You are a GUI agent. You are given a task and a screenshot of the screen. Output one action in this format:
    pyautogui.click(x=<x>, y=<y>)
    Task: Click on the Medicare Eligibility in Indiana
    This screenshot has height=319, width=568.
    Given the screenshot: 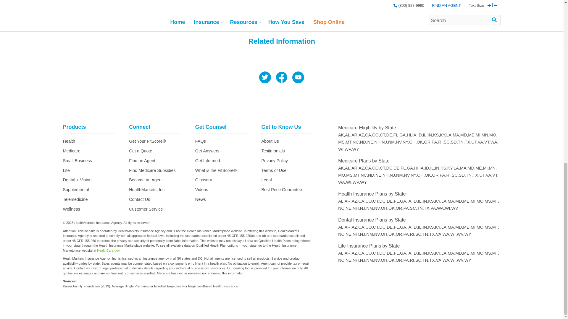 What is the action you would take?
    pyautogui.click(x=430, y=135)
    